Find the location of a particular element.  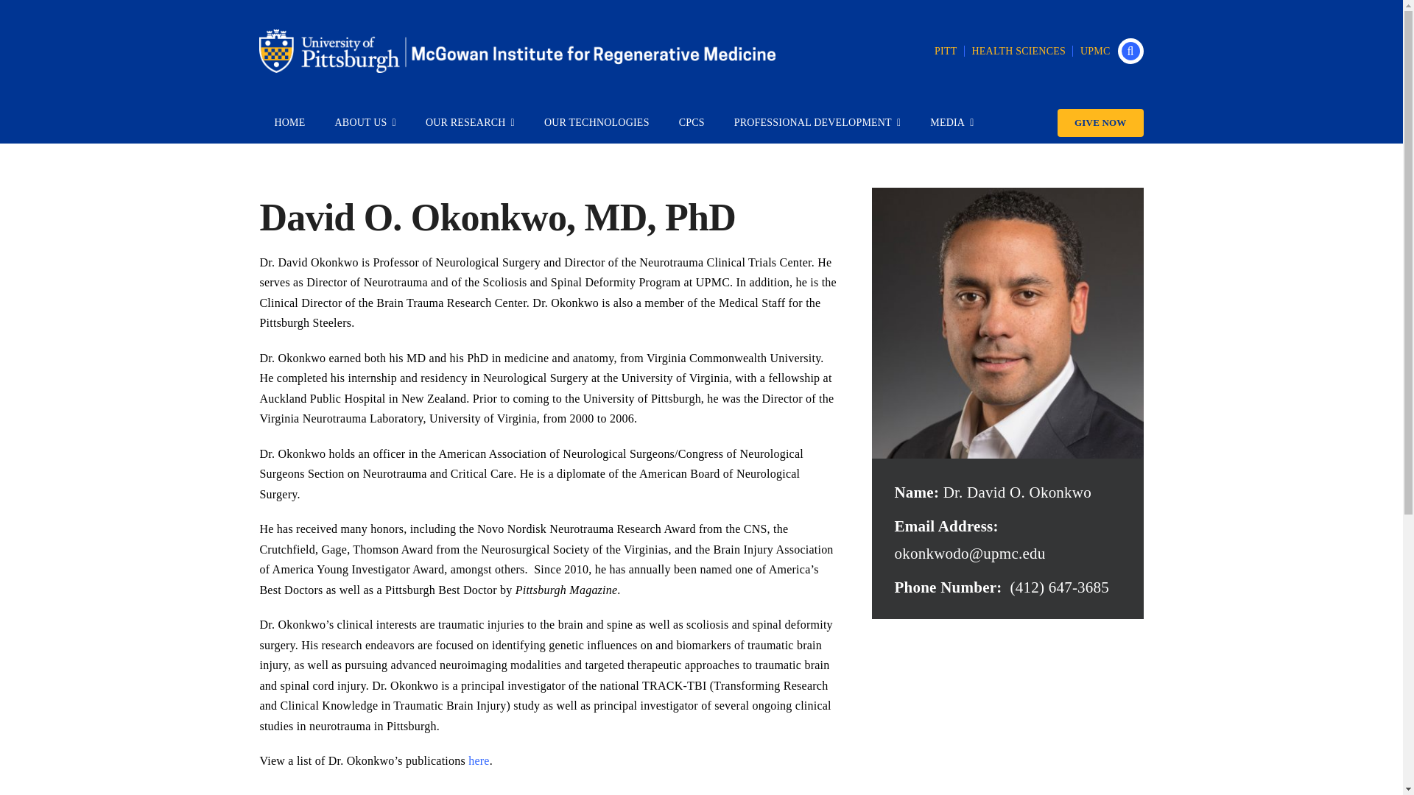

PROFESSIONAL DEVELOPMENT is located at coordinates (817, 123).